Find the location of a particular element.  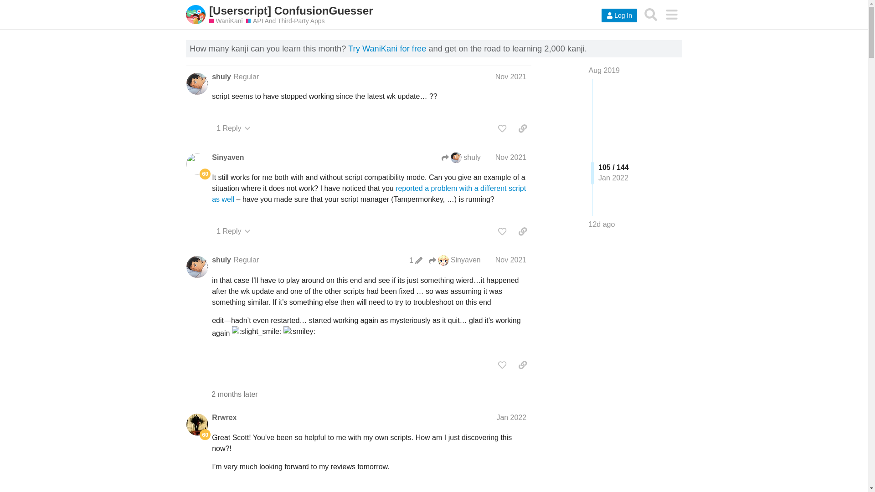

Rrwrex is located at coordinates (224, 417).